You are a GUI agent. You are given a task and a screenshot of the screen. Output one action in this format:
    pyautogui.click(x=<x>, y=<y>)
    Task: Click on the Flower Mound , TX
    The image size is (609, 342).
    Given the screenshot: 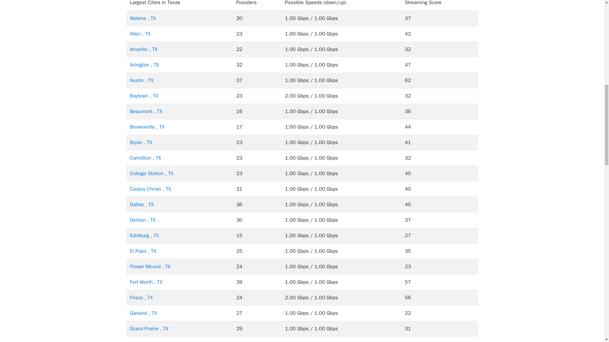 What is the action you would take?
    pyautogui.click(x=150, y=267)
    